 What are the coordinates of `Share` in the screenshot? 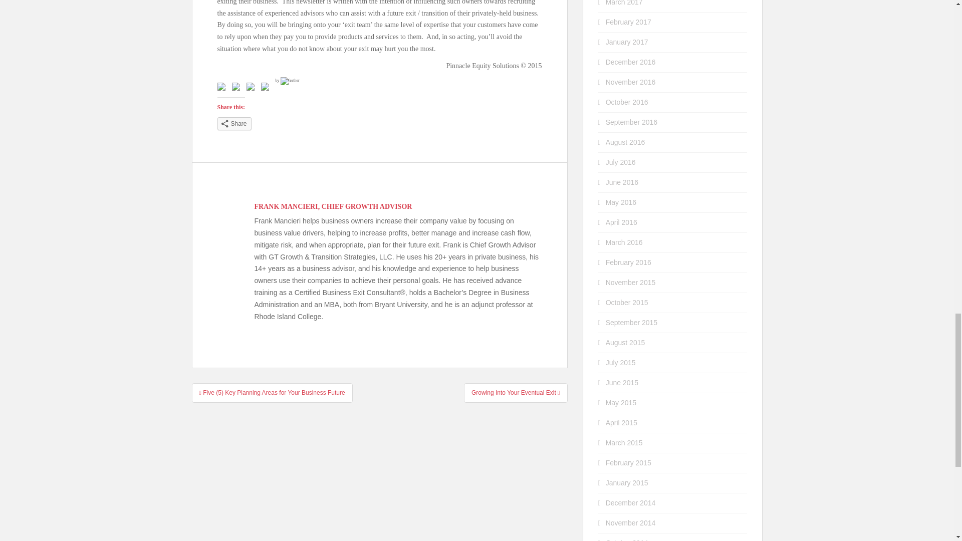 It's located at (234, 124).